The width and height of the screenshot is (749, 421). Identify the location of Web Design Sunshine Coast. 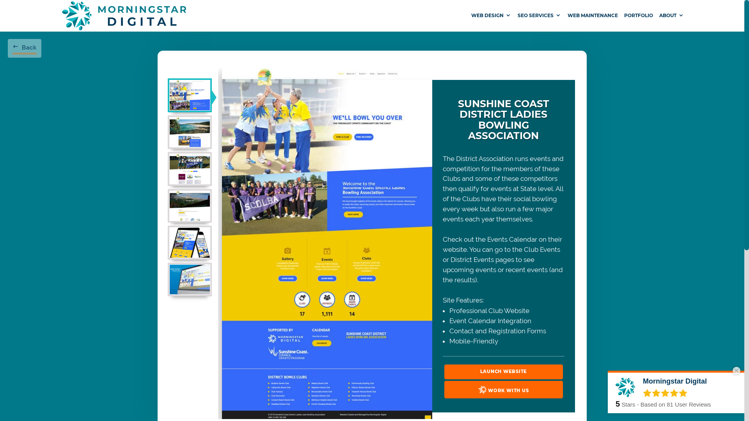
(190, 206).